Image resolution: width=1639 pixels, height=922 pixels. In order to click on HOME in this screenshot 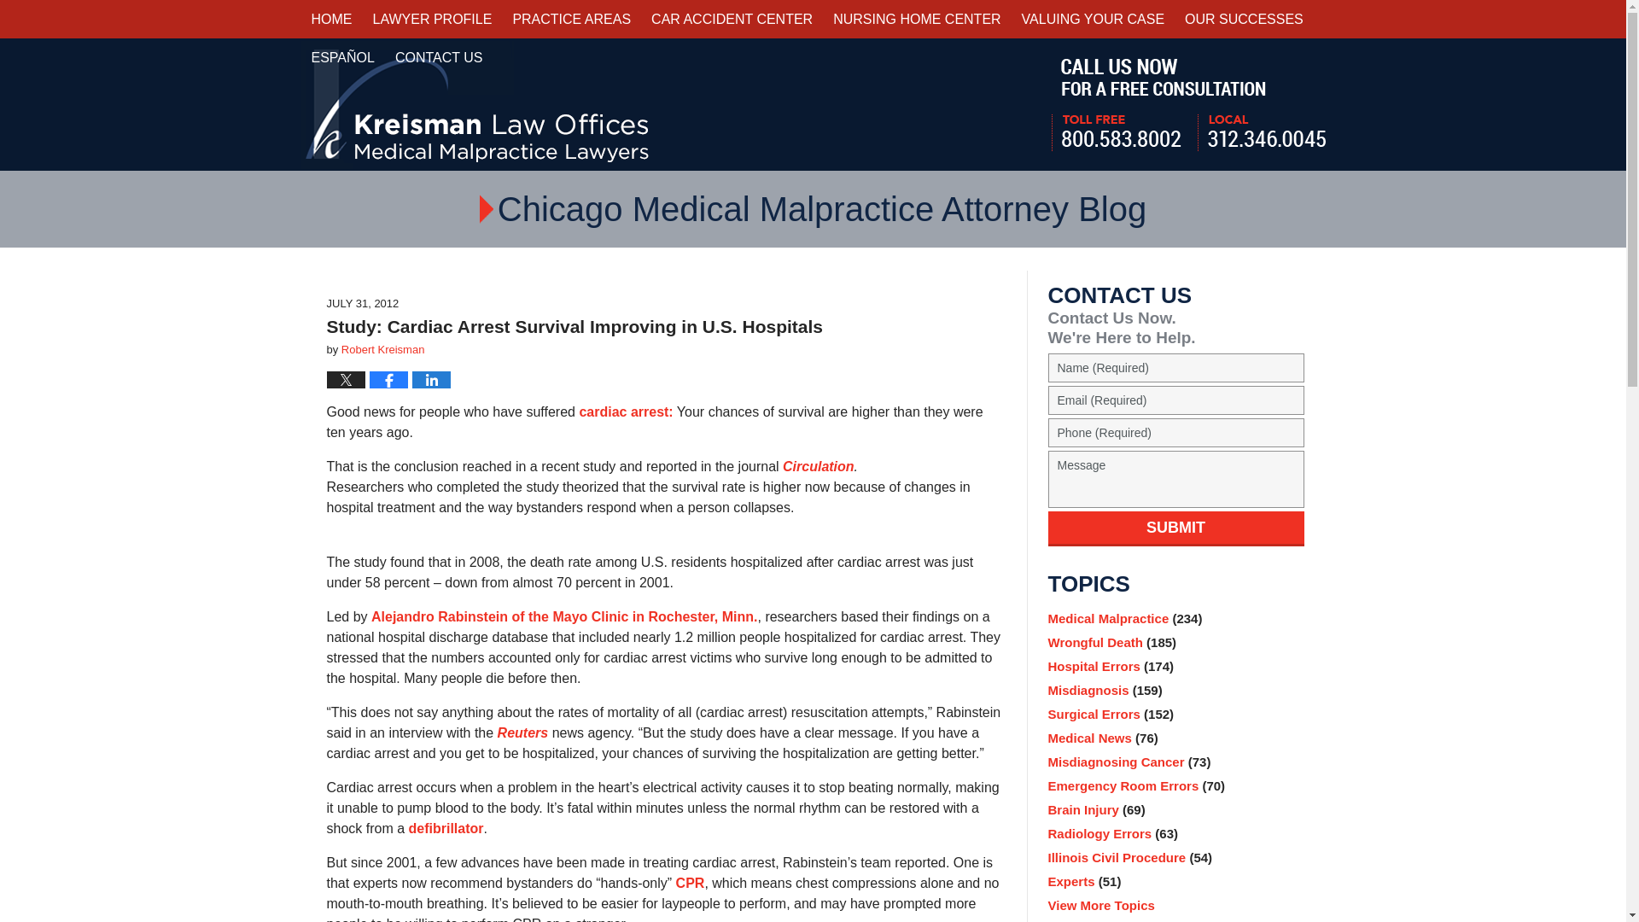, I will do `click(331, 19)`.